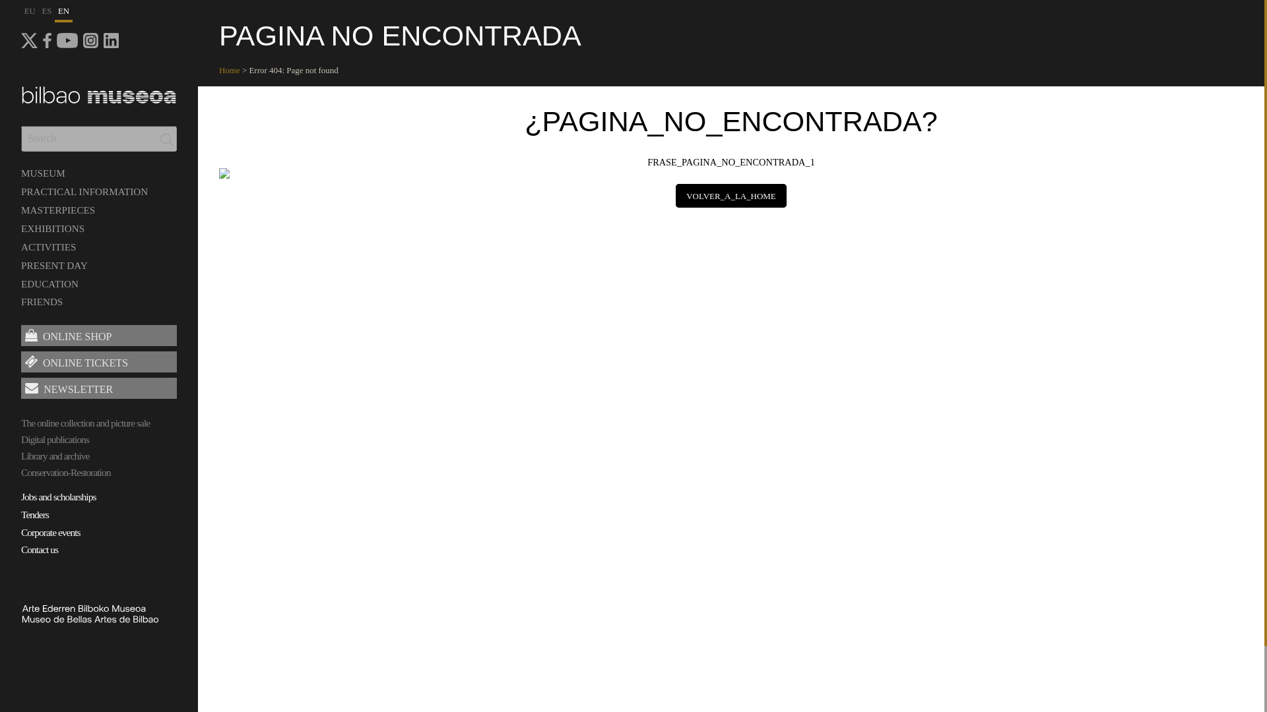 This screenshot has width=1267, height=712. I want to click on ONLINE TICKETS, so click(99, 361).